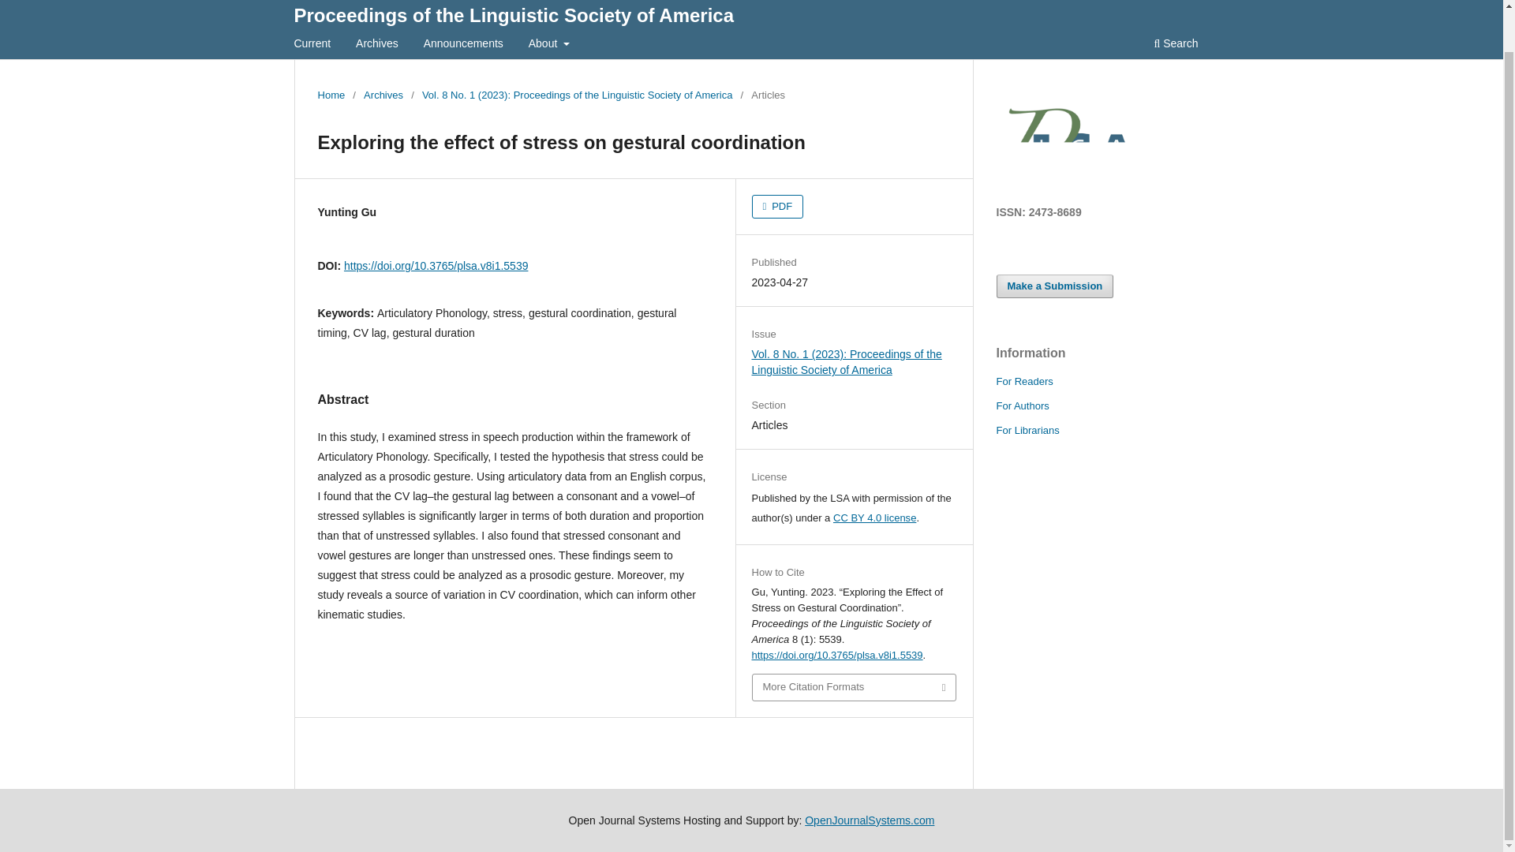 The height and width of the screenshot is (852, 1515). Describe the element at coordinates (331, 95) in the screenshot. I see `Home` at that location.